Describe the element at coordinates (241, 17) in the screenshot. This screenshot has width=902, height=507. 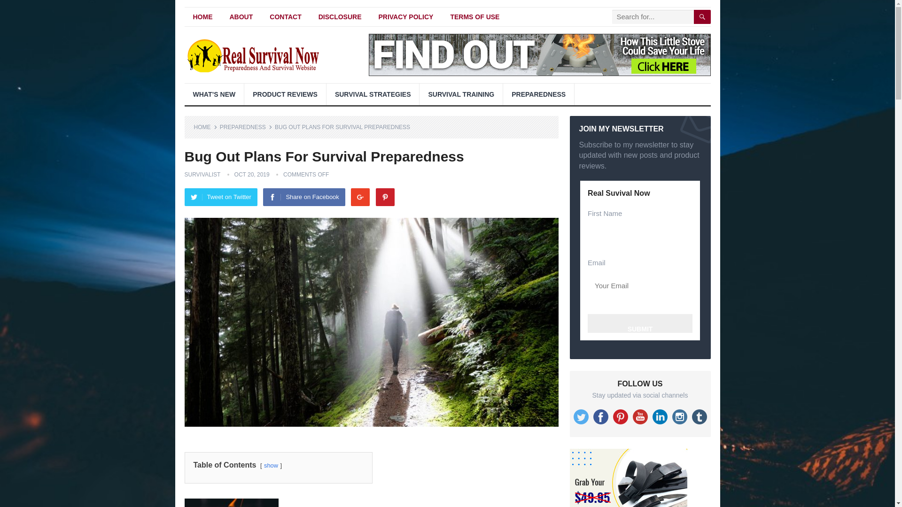
I see `ABOUT` at that location.